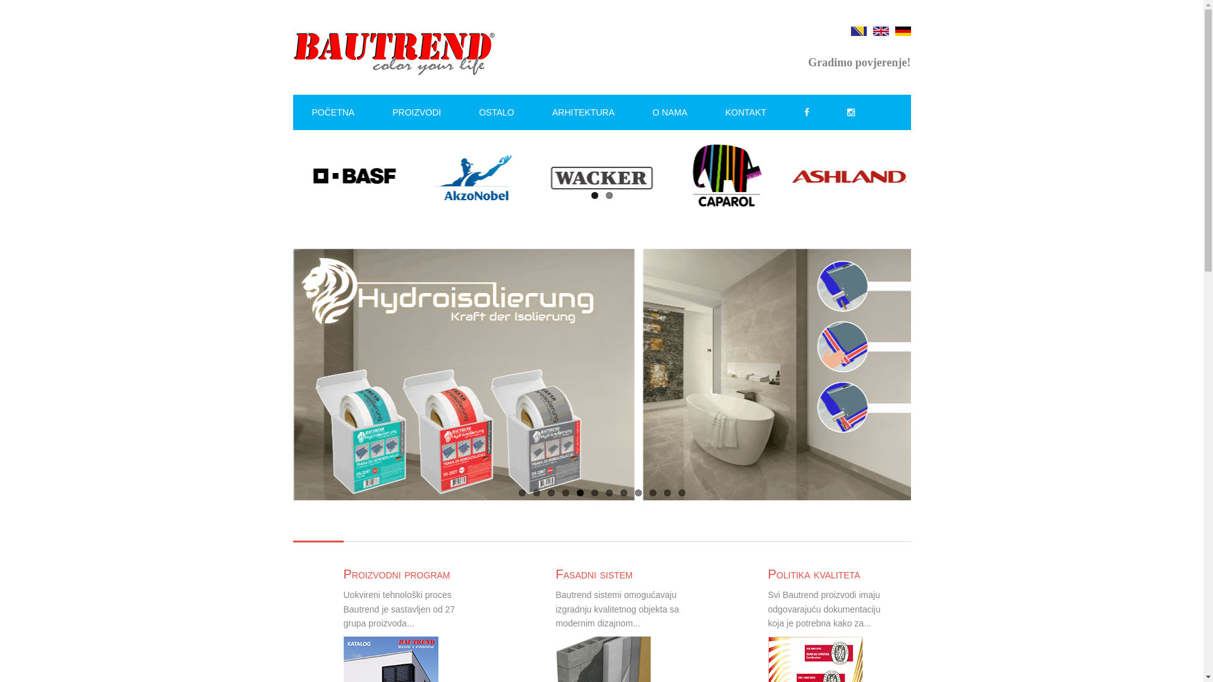 The image size is (1213, 682). What do you see at coordinates (670, 112) in the screenshot?
I see `O NAMA` at bounding box center [670, 112].